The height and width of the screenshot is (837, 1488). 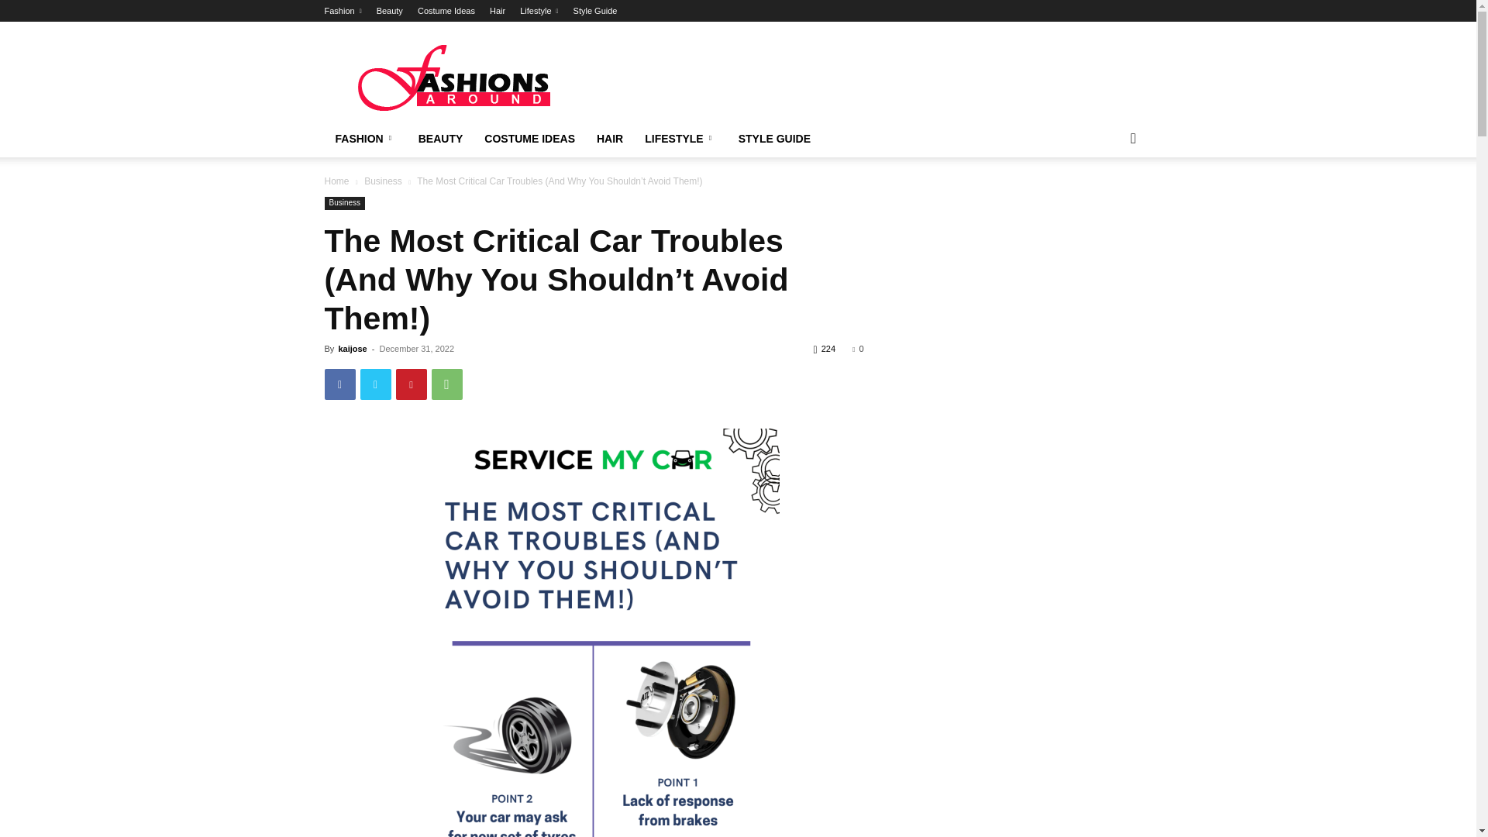 What do you see at coordinates (498, 11) in the screenshot?
I see `Hair` at bounding box center [498, 11].